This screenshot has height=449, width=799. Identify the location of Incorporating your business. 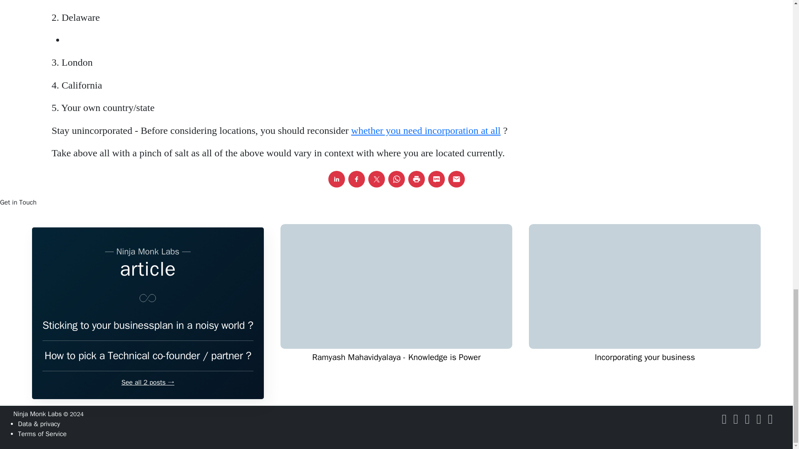
(645, 370).